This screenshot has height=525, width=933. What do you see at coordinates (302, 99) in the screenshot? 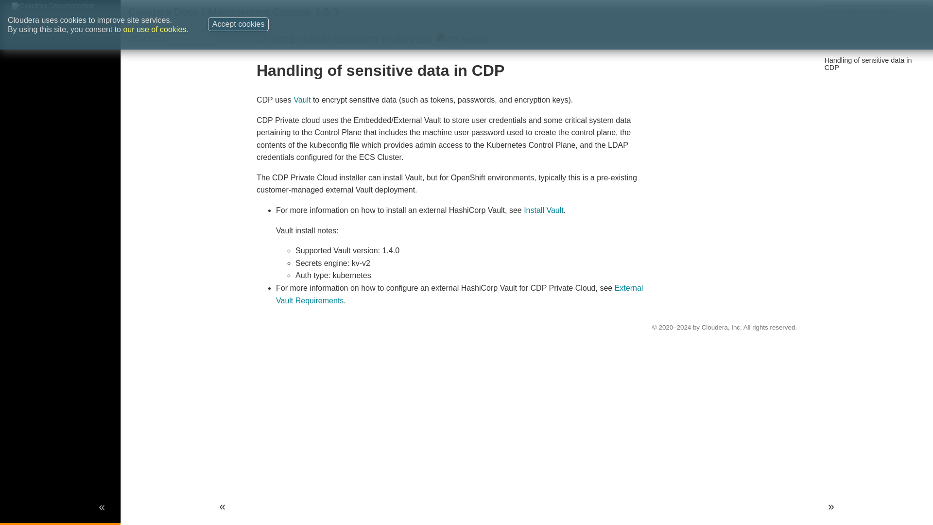
I see `Vault` at bounding box center [302, 99].